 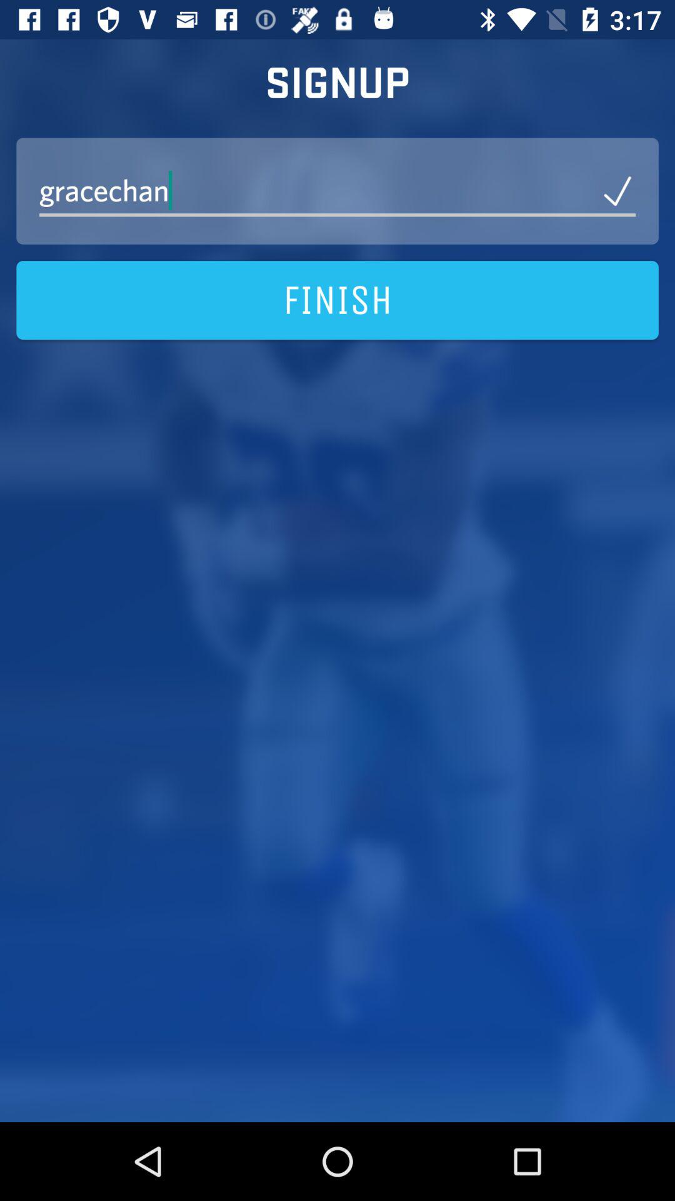 What do you see at coordinates (337, 300) in the screenshot?
I see `turn off the icon below the gracechan item` at bounding box center [337, 300].